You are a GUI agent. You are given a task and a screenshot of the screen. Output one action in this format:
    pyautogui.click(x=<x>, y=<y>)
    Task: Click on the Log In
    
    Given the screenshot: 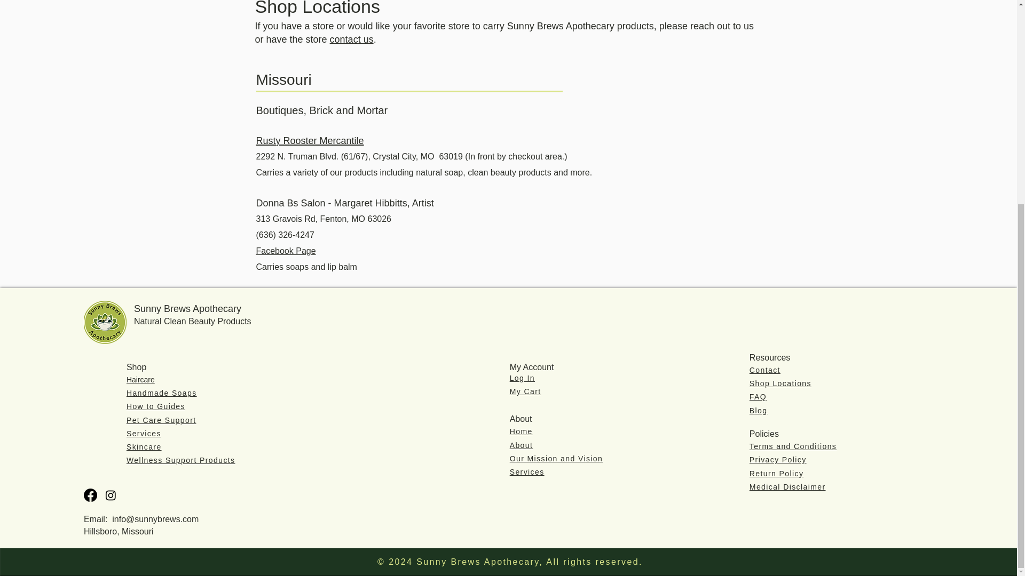 What is the action you would take?
    pyautogui.click(x=522, y=378)
    